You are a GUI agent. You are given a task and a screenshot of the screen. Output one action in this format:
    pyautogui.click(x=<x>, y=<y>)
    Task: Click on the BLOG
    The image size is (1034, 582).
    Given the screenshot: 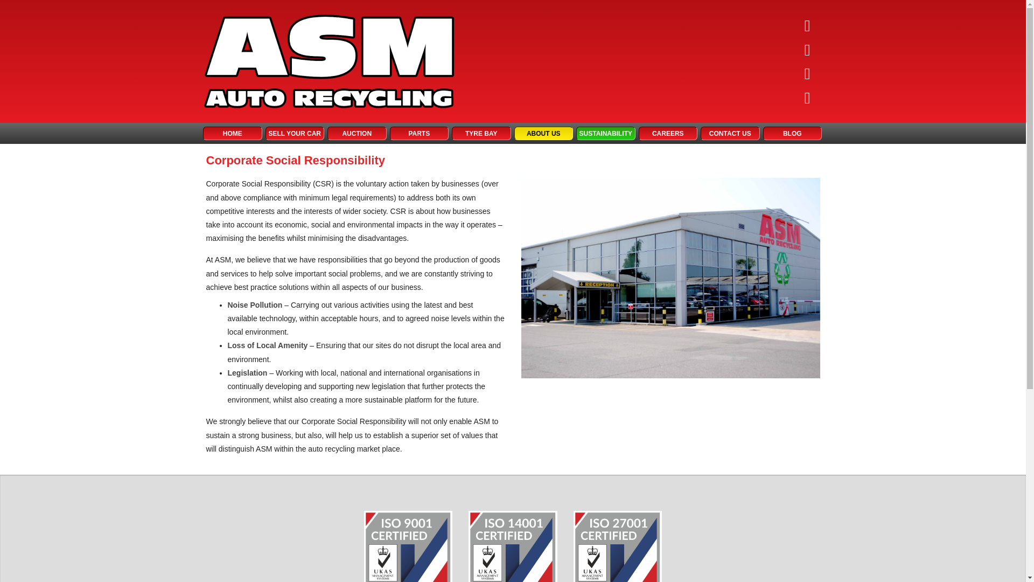 What is the action you would take?
    pyautogui.click(x=792, y=134)
    